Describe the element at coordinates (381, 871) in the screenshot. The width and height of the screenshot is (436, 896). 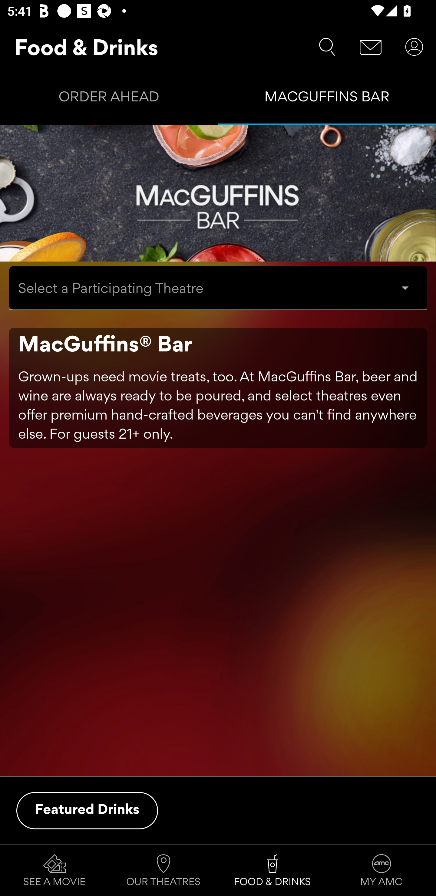
I see `MY AMC
Tab 4 of 4` at that location.